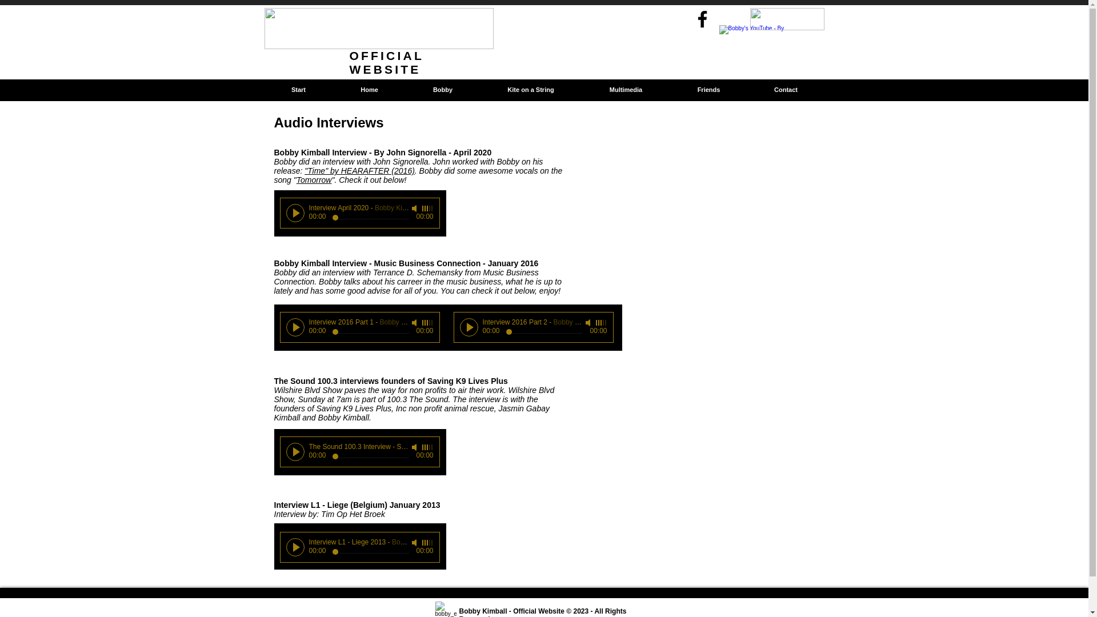  What do you see at coordinates (708, 90) in the screenshot?
I see `Friends` at bounding box center [708, 90].